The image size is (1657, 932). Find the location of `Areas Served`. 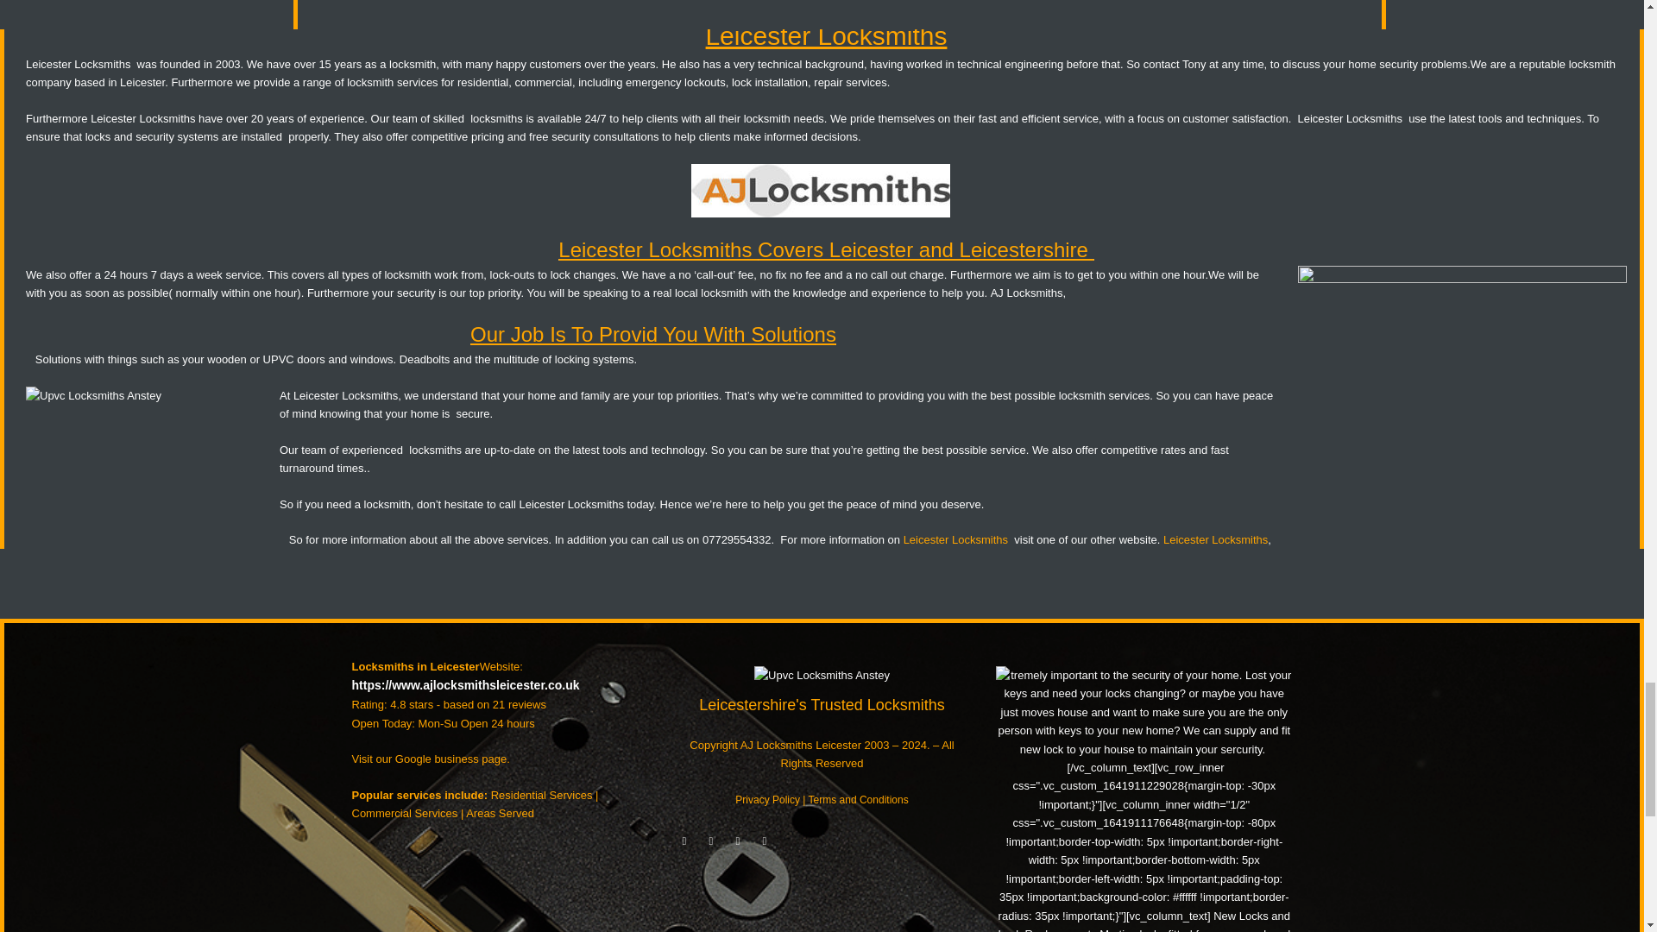

Areas Served is located at coordinates (499, 813).